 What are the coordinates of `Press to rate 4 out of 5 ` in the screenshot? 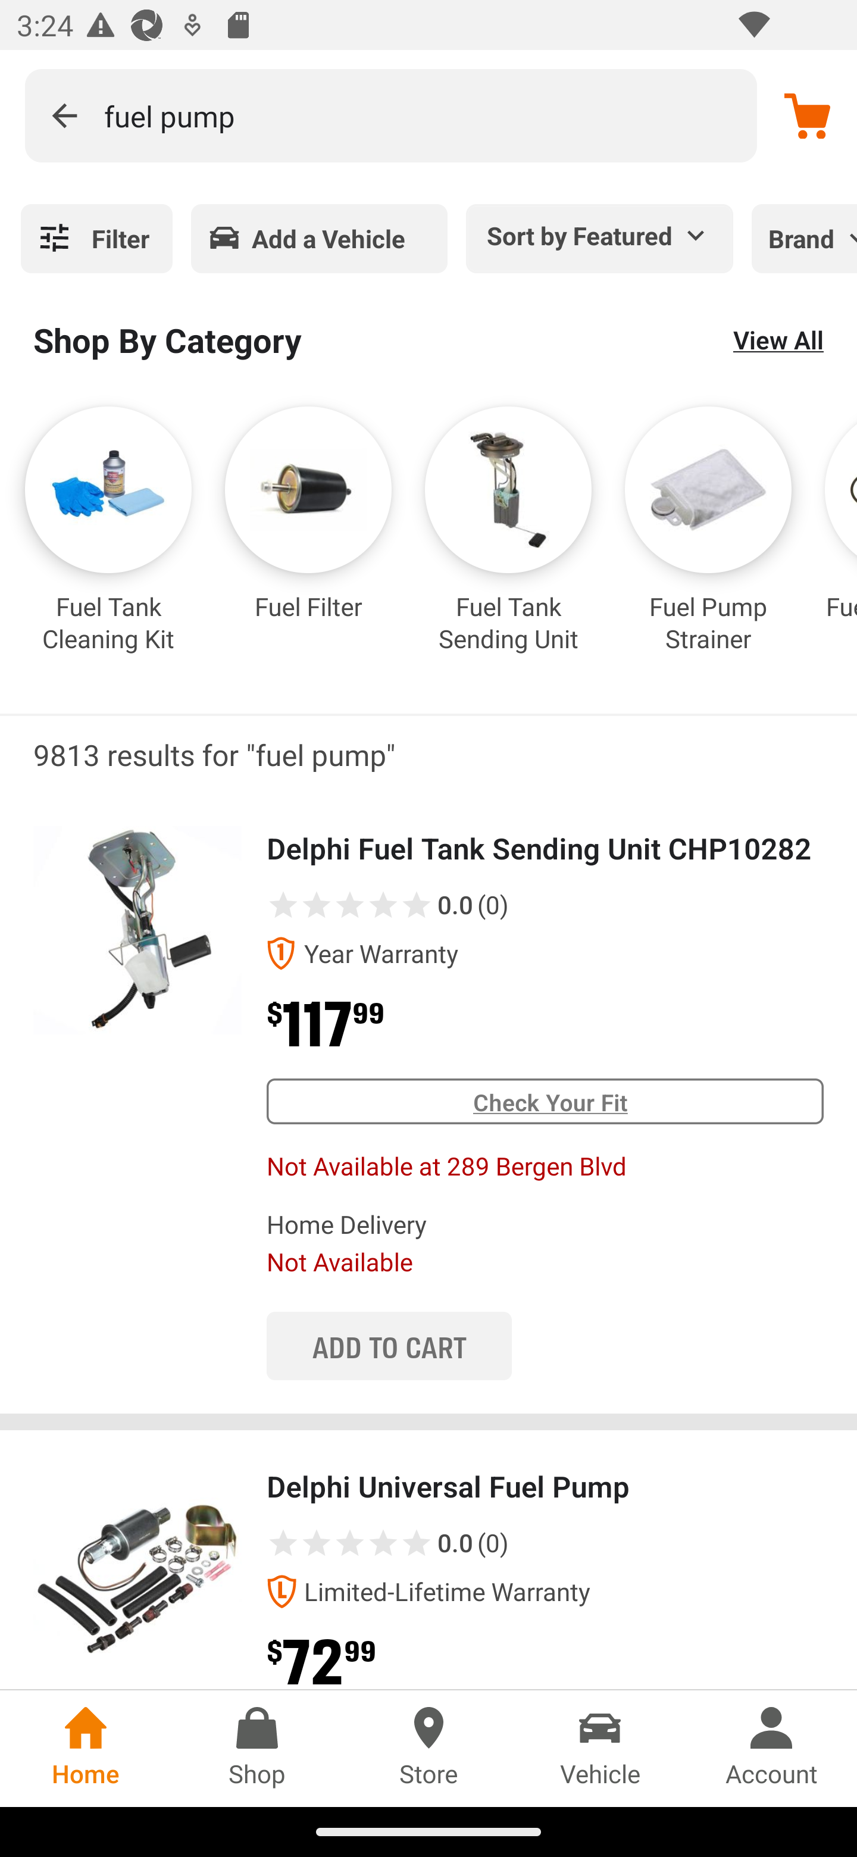 It's located at (383, 904).